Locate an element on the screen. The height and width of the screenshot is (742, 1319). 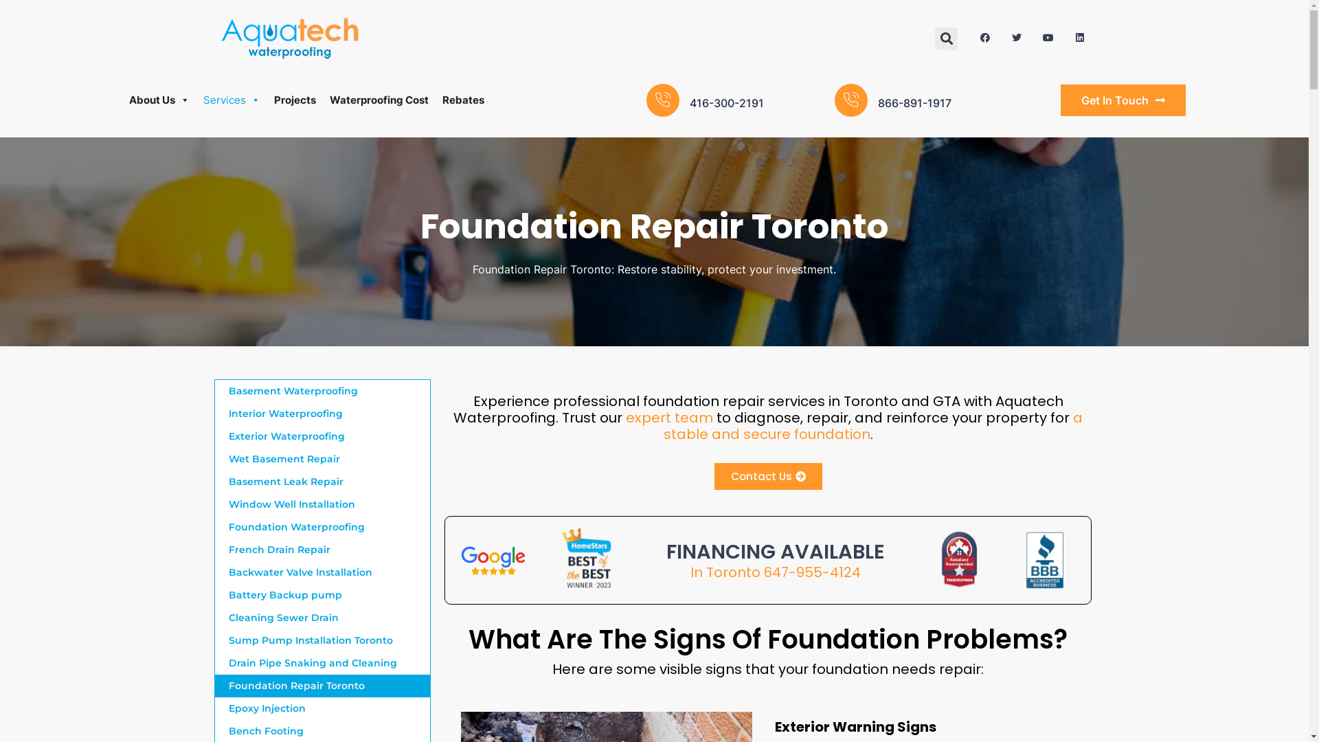
French Drain Repair is located at coordinates (322, 550).